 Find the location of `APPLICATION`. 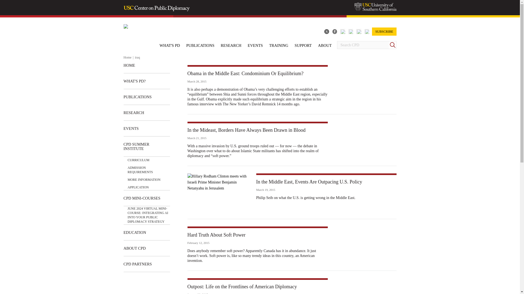

APPLICATION is located at coordinates (138, 186).